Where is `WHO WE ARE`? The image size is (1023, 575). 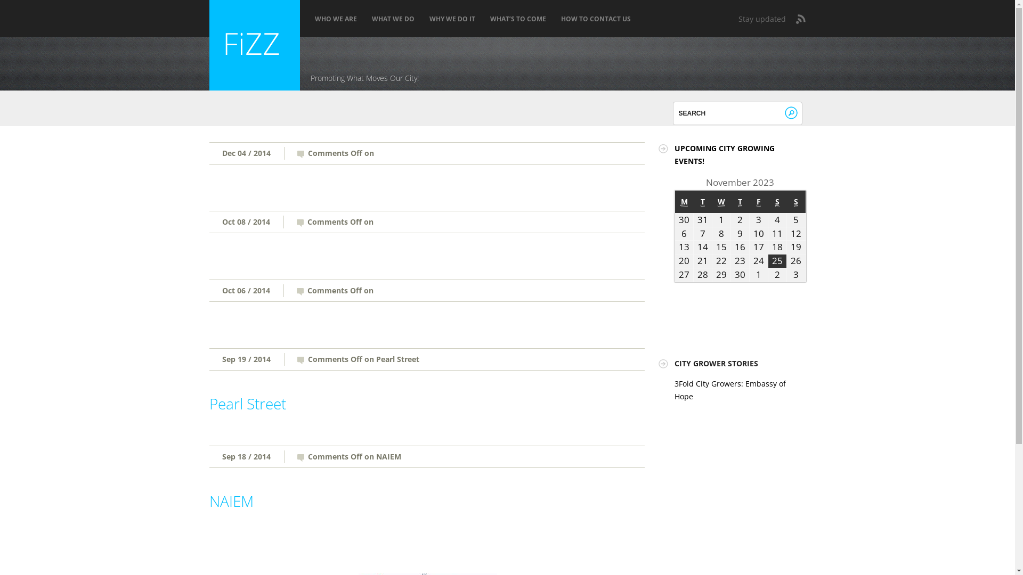
WHO WE ARE is located at coordinates (336, 19).